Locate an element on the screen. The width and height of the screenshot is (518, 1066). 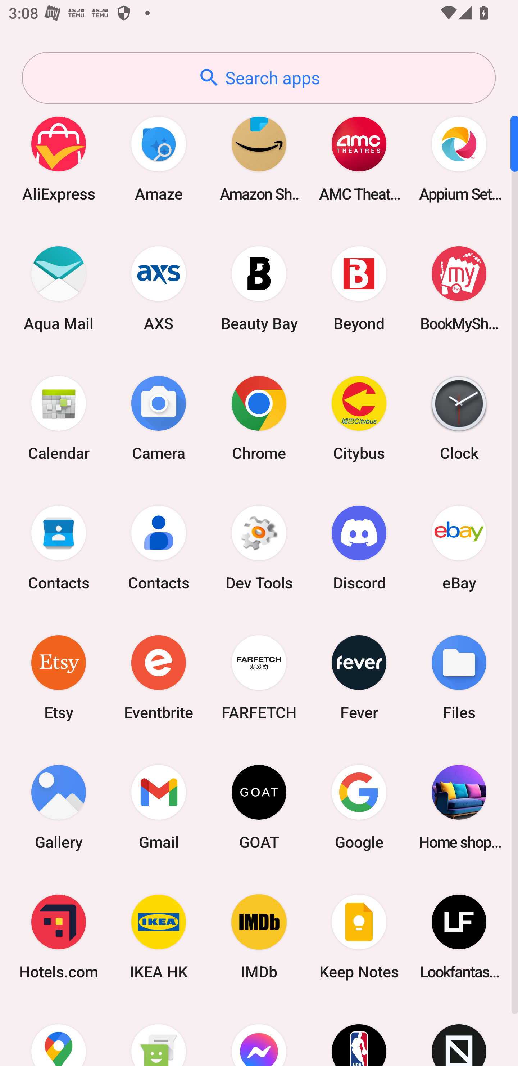
IMDb is located at coordinates (259, 937).